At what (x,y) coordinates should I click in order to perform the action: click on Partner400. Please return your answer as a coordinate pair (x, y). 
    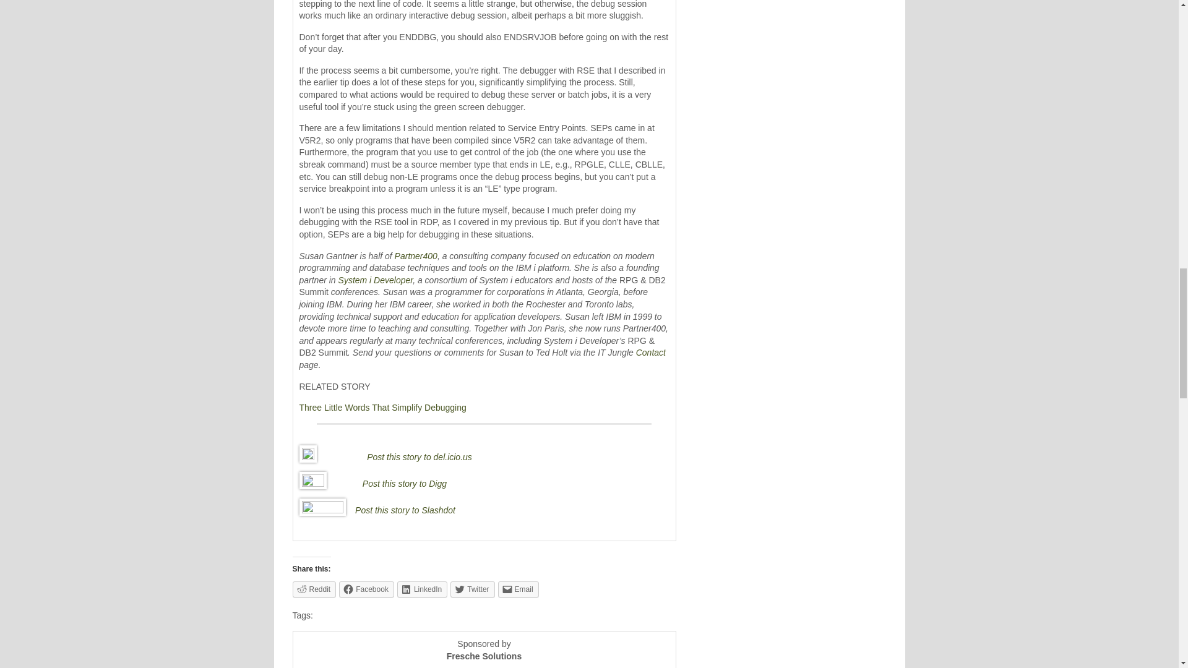
    Looking at the image, I should click on (416, 256).